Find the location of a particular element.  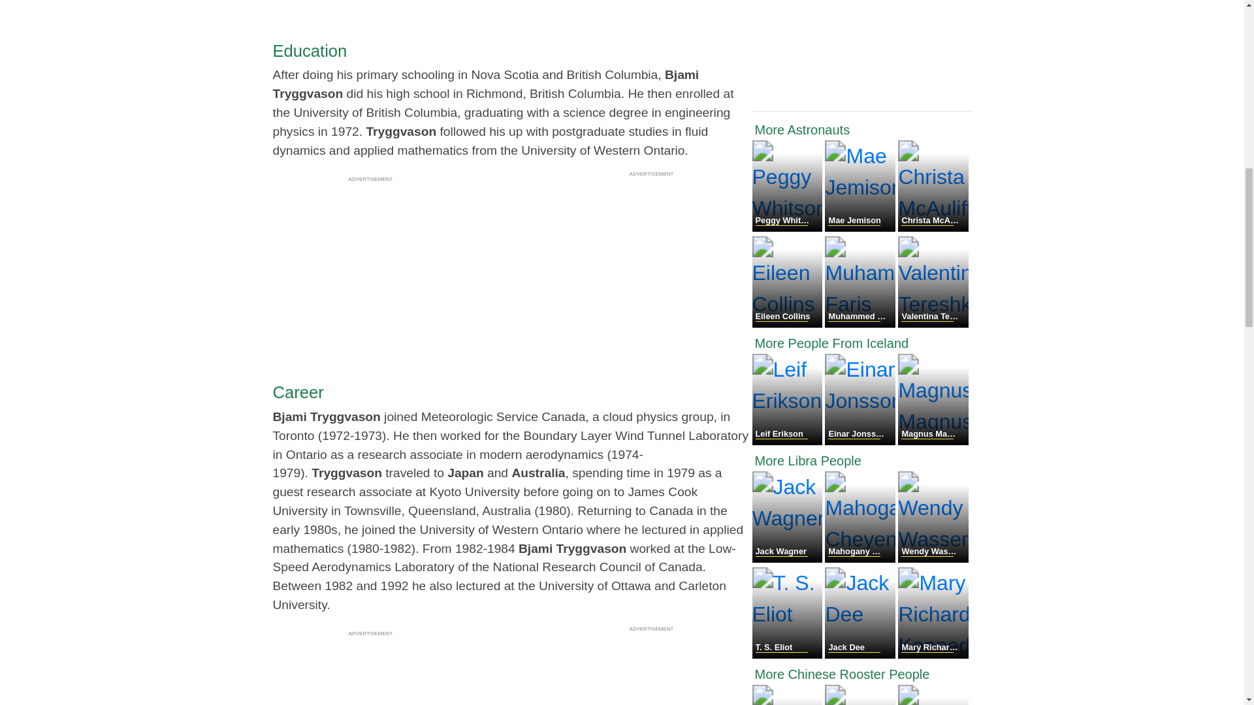

Muhammed Faris is located at coordinates (861, 324).